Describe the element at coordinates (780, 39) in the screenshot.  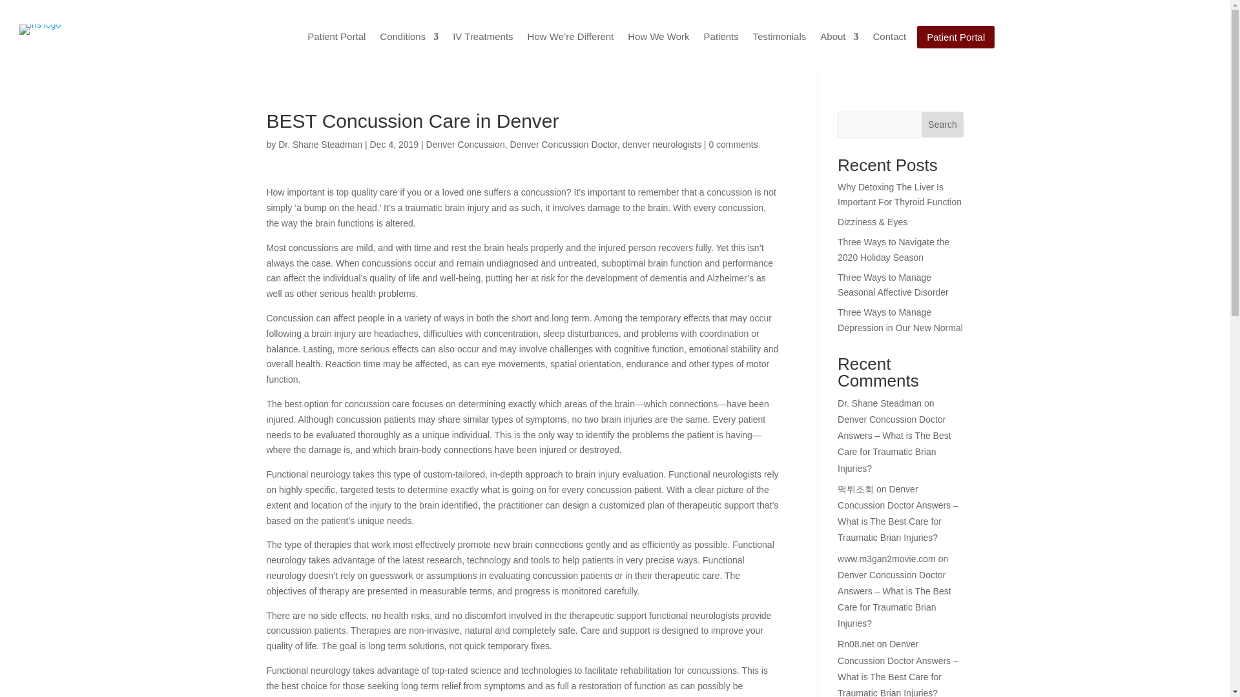
I see `Testimonials` at that location.